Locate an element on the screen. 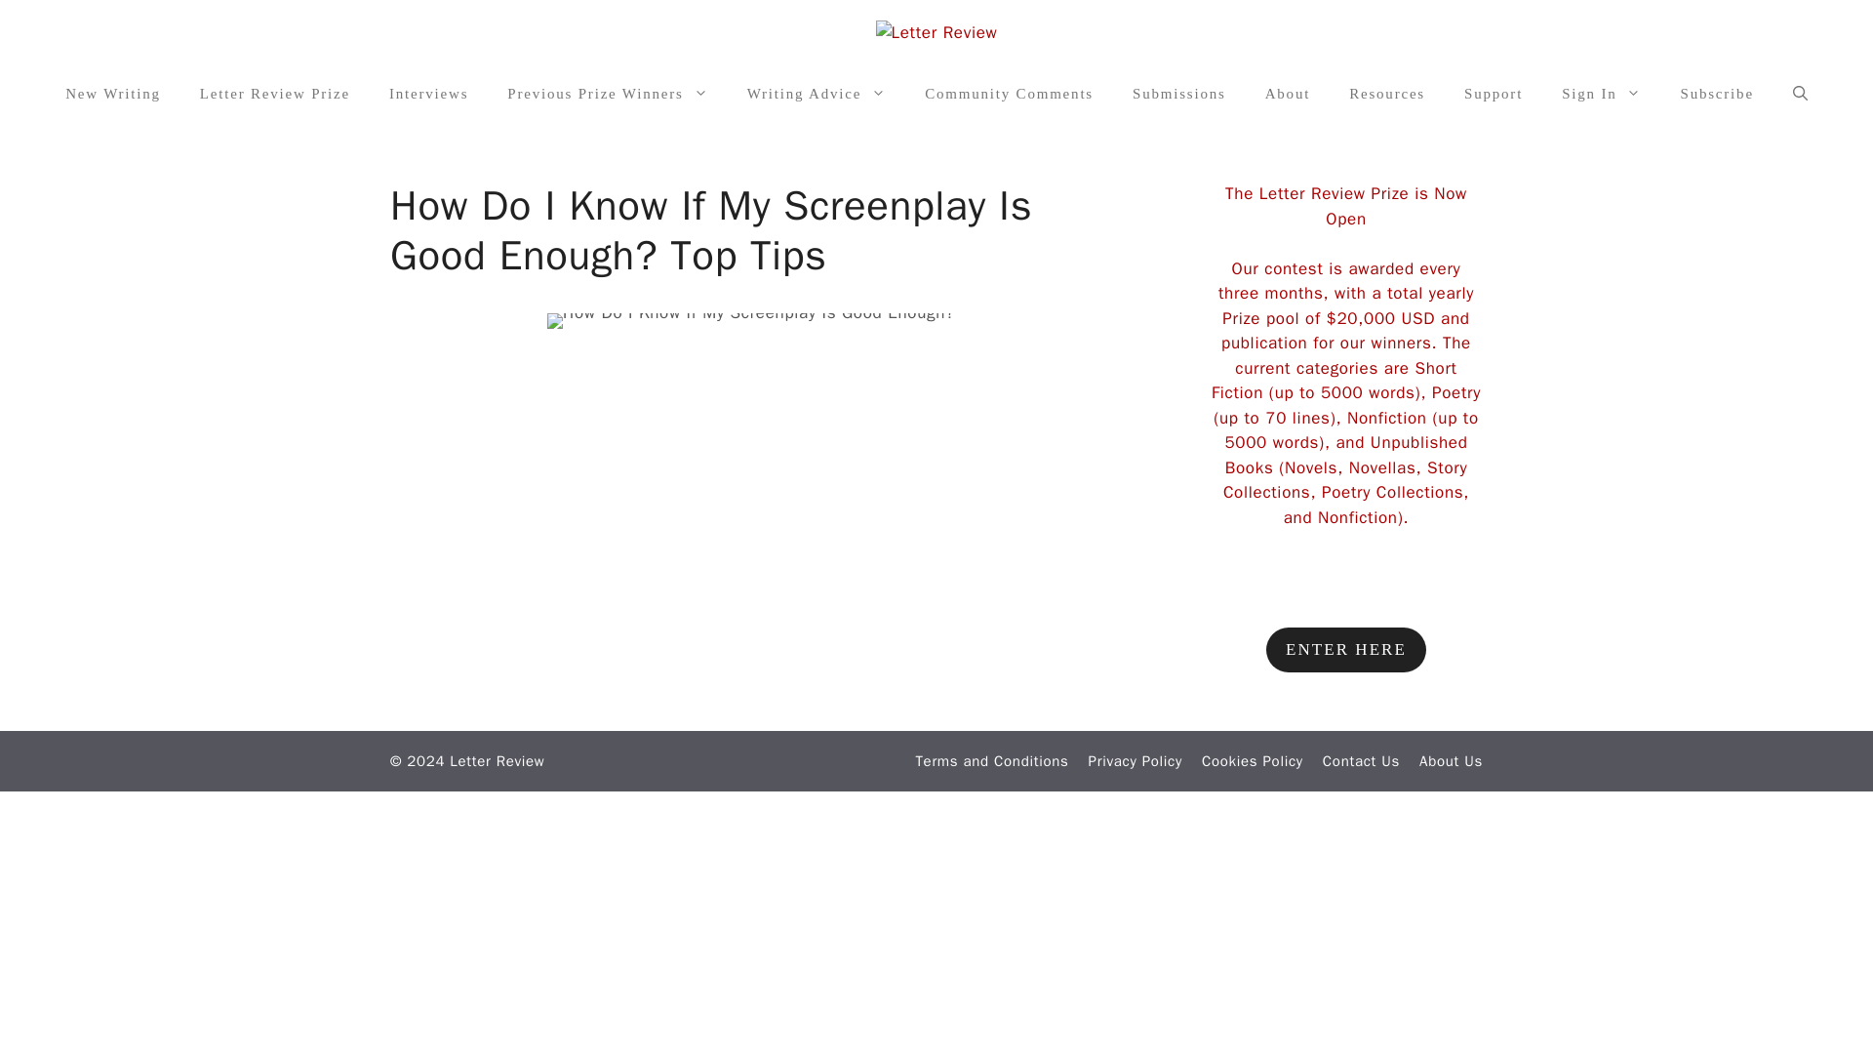 Image resolution: width=1873 pixels, height=1054 pixels. How Do I Know If My Screenplay Is Good Enough? Top Tips is located at coordinates (751, 271).